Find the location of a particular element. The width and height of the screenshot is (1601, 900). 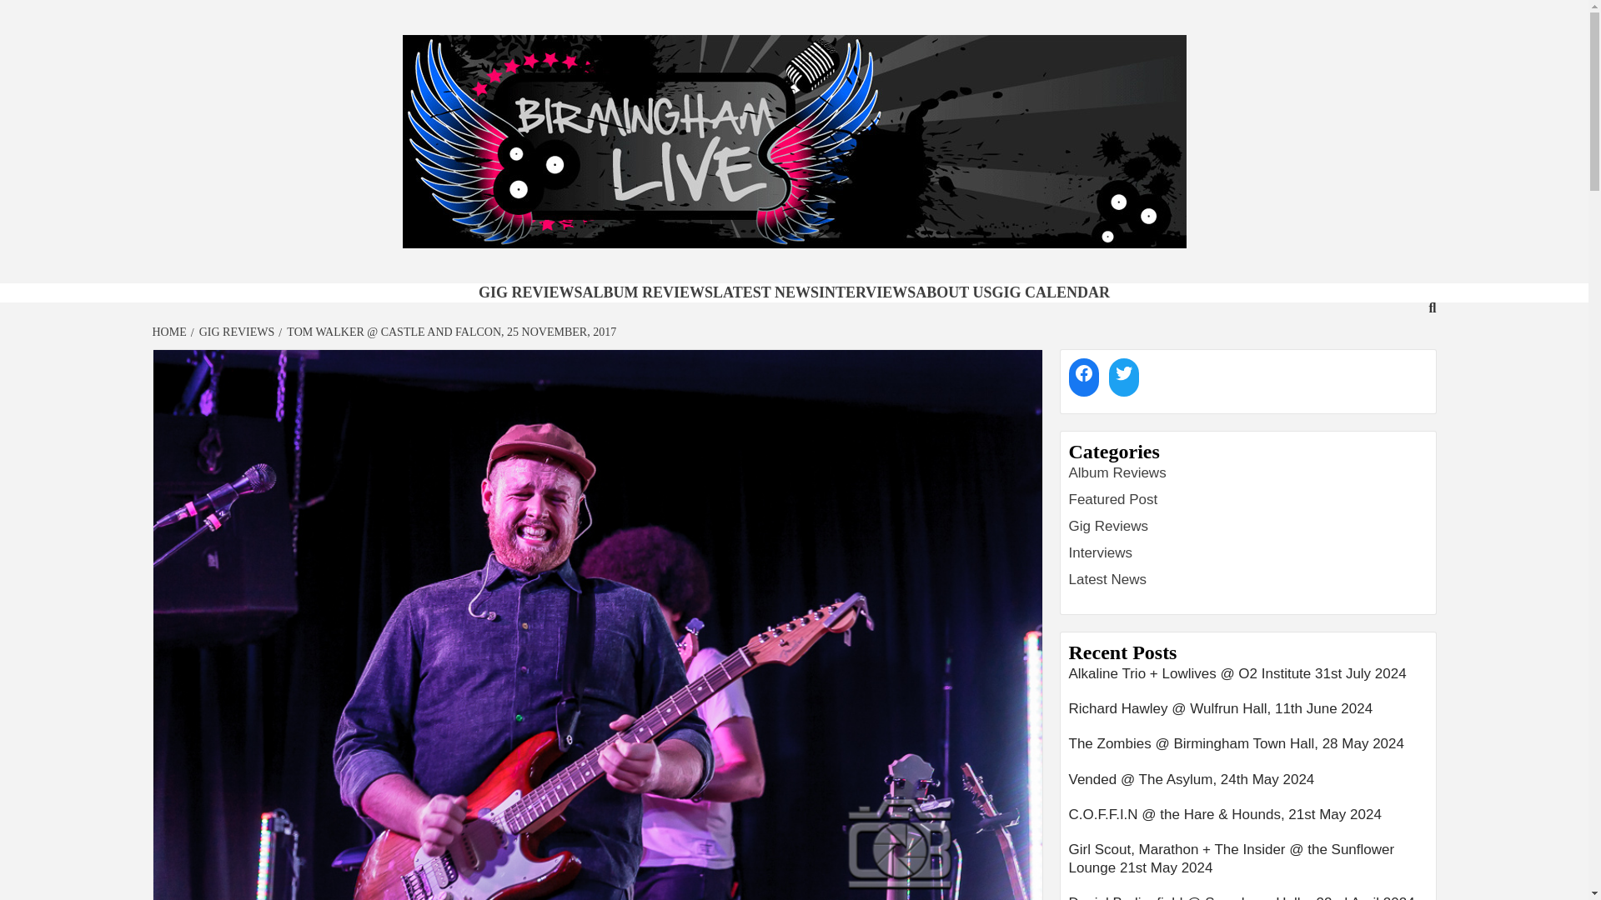

Latest News is located at coordinates (1108, 579).